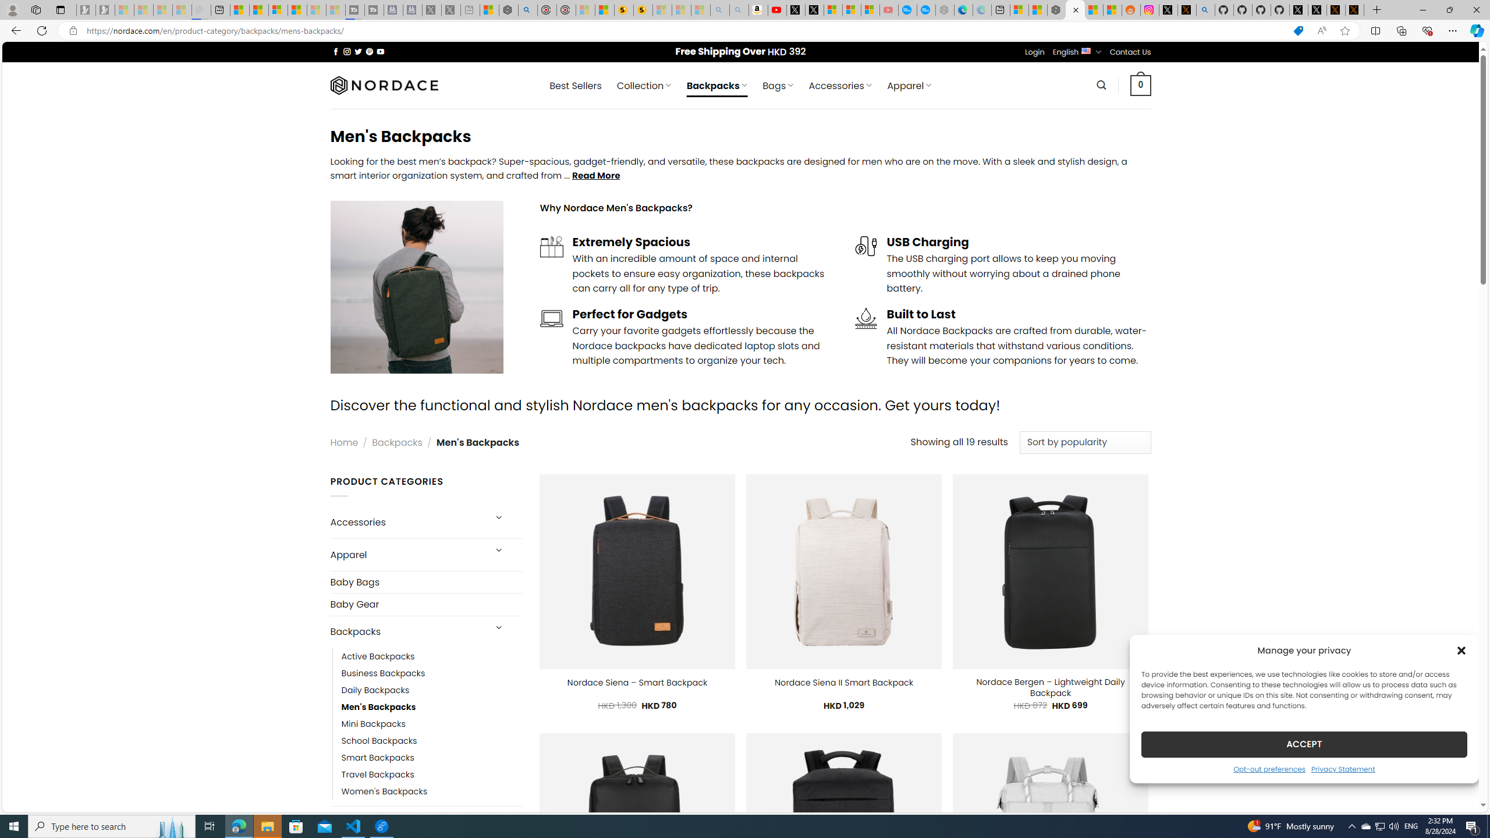  What do you see at coordinates (450, 10) in the screenshot?
I see `X - Sleeping` at bounding box center [450, 10].